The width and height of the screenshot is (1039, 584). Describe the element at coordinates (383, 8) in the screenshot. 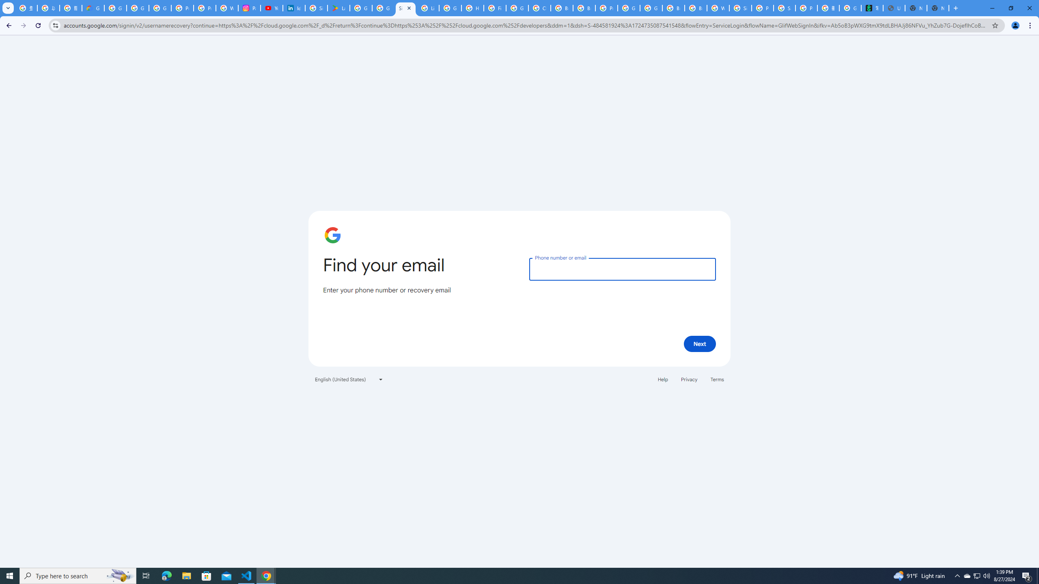

I see `Google Workspace - Specific Terms` at that location.